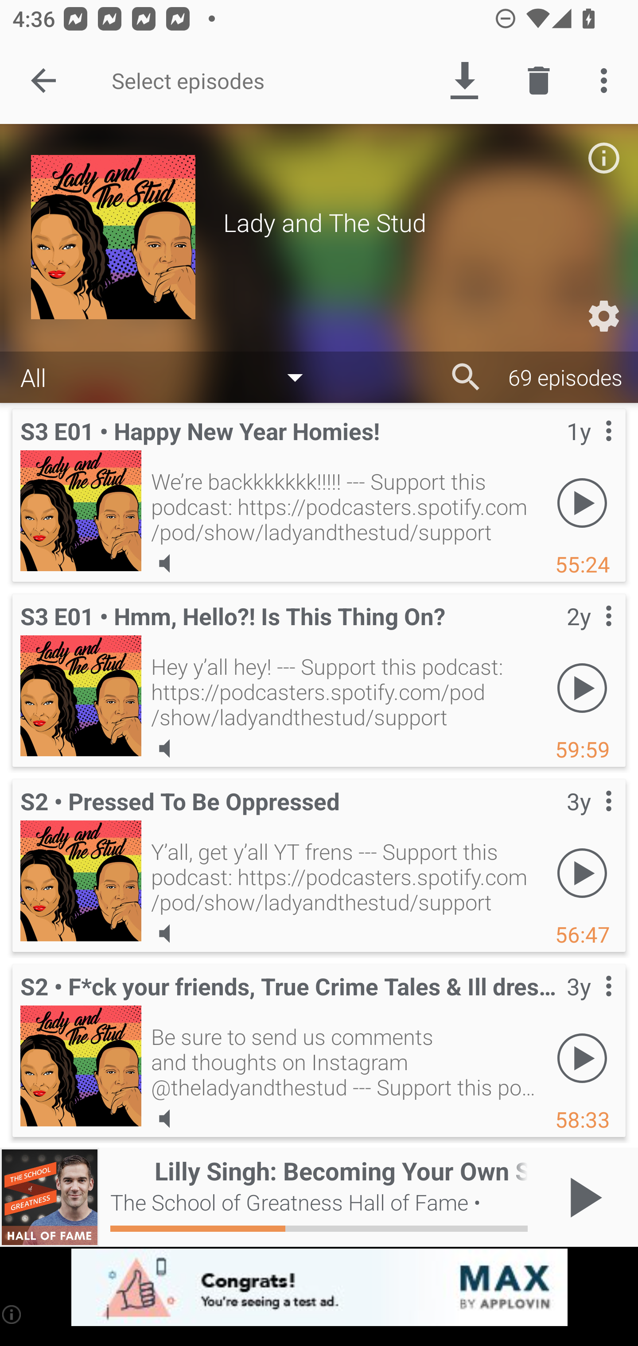 This screenshot has height=1346, width=638. Describe the element at coordinates (603, 316) in the screenshot. I see `Custom Settings` at that location.